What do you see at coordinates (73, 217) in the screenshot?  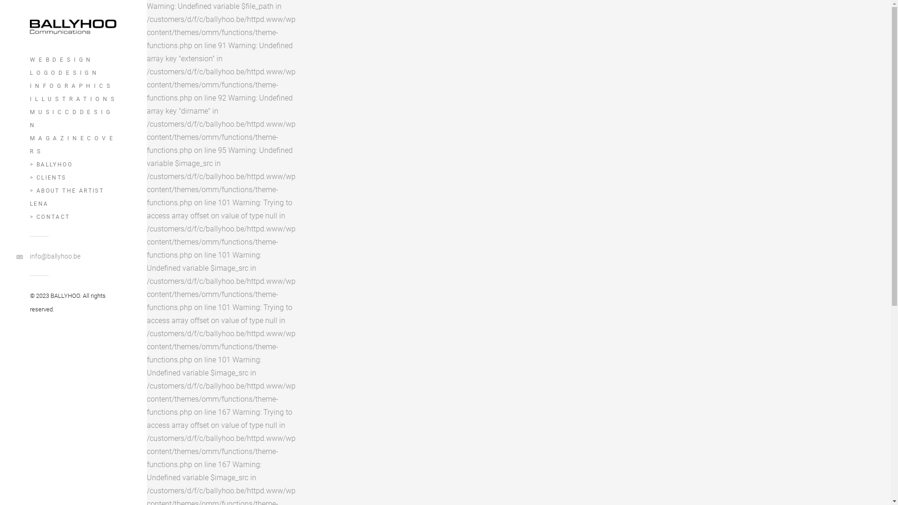 I see `> CONTACT` at bounding box center [73, 217].